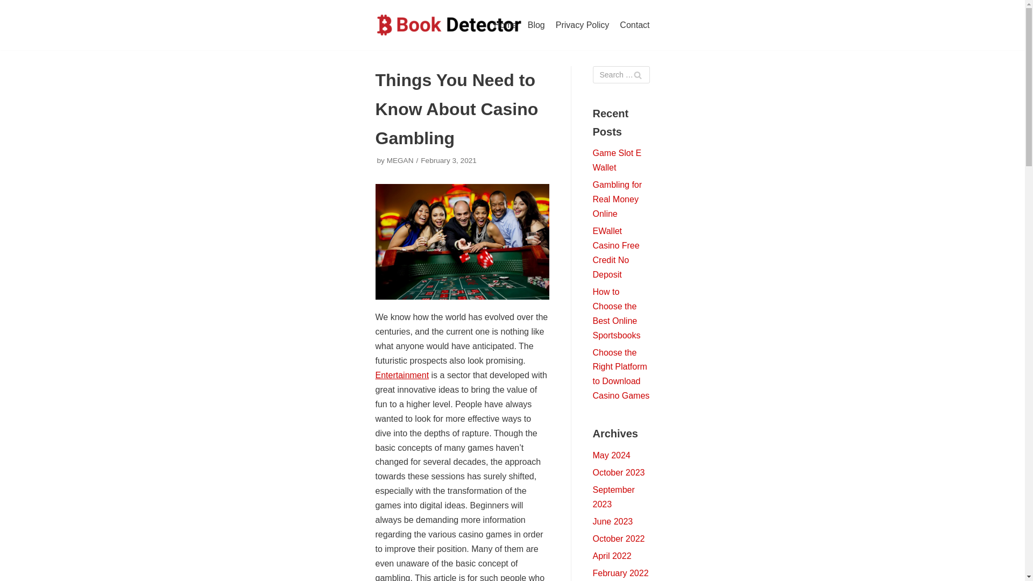 This screenshot has width=1033, height=581. I want to click on Blog, so click(536, 25).